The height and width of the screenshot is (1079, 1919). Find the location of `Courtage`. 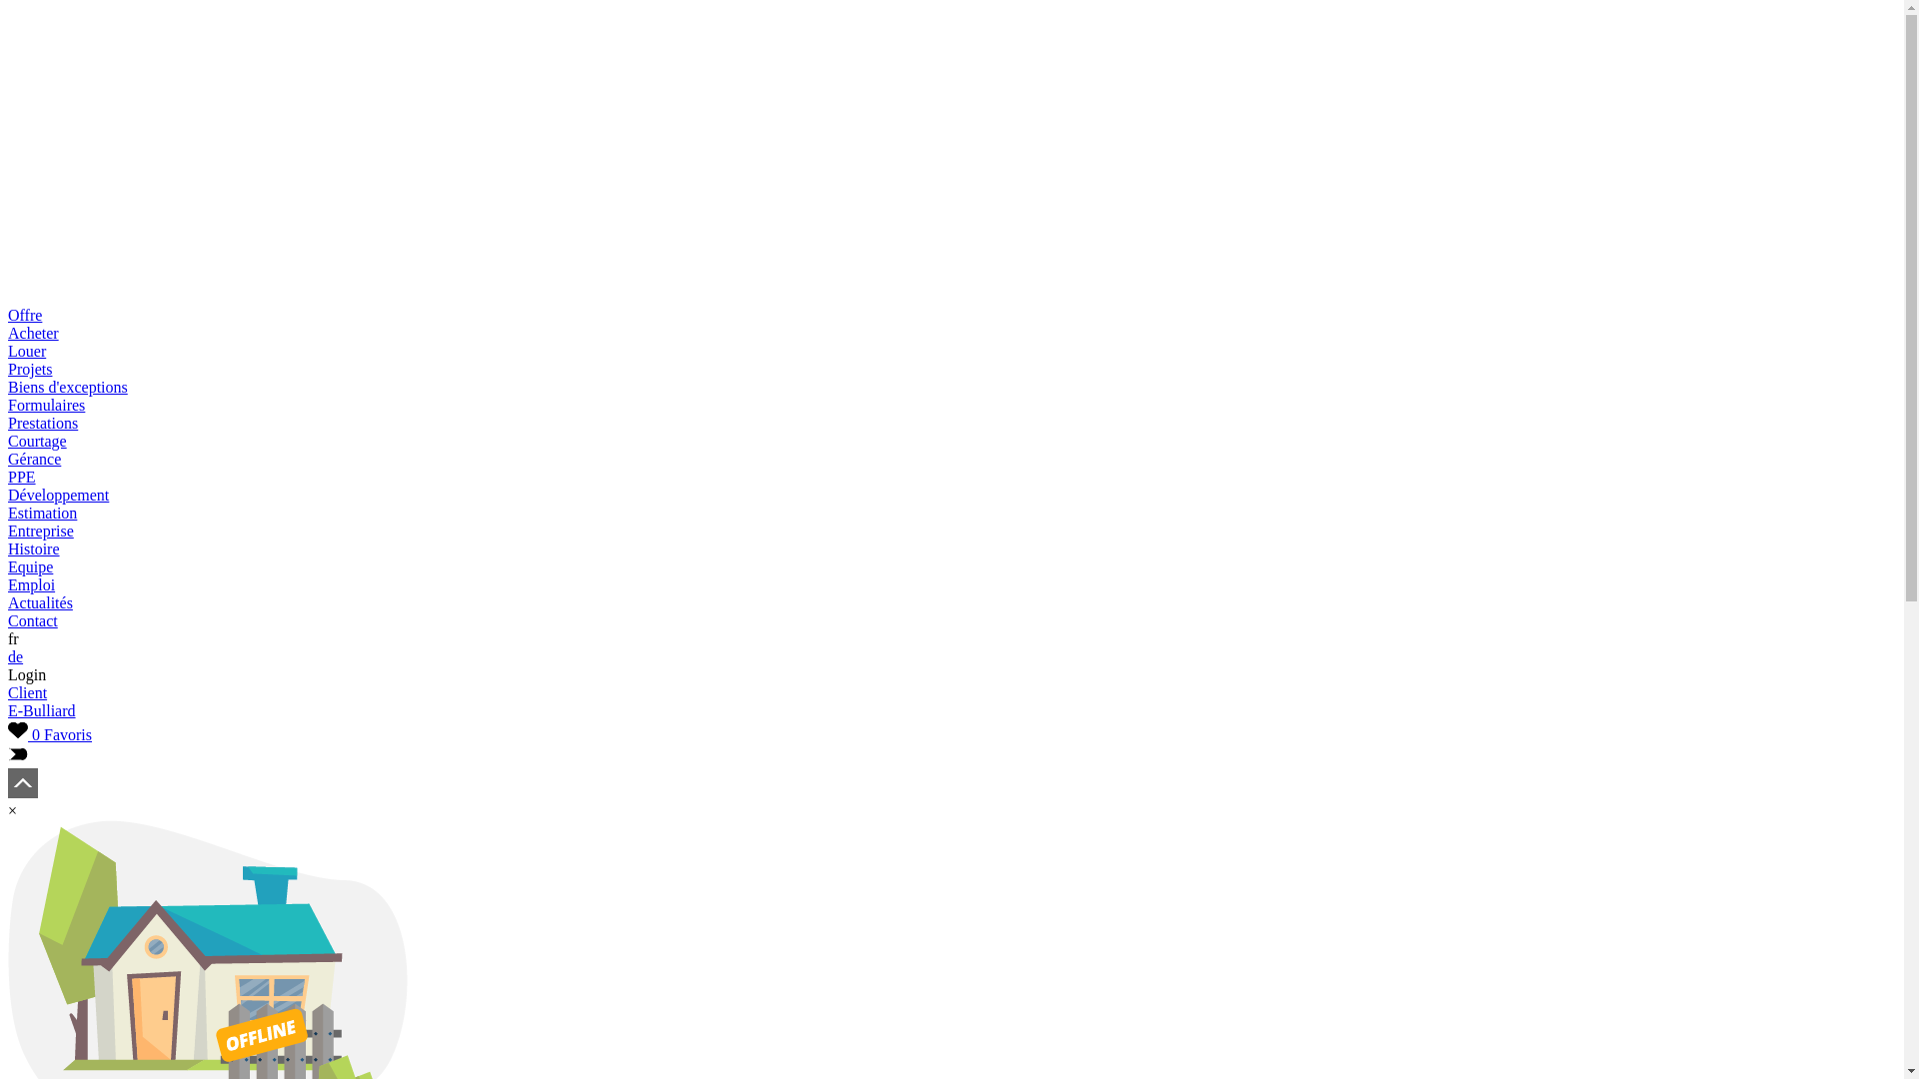

Courtage is located at coordinates (38, 442).